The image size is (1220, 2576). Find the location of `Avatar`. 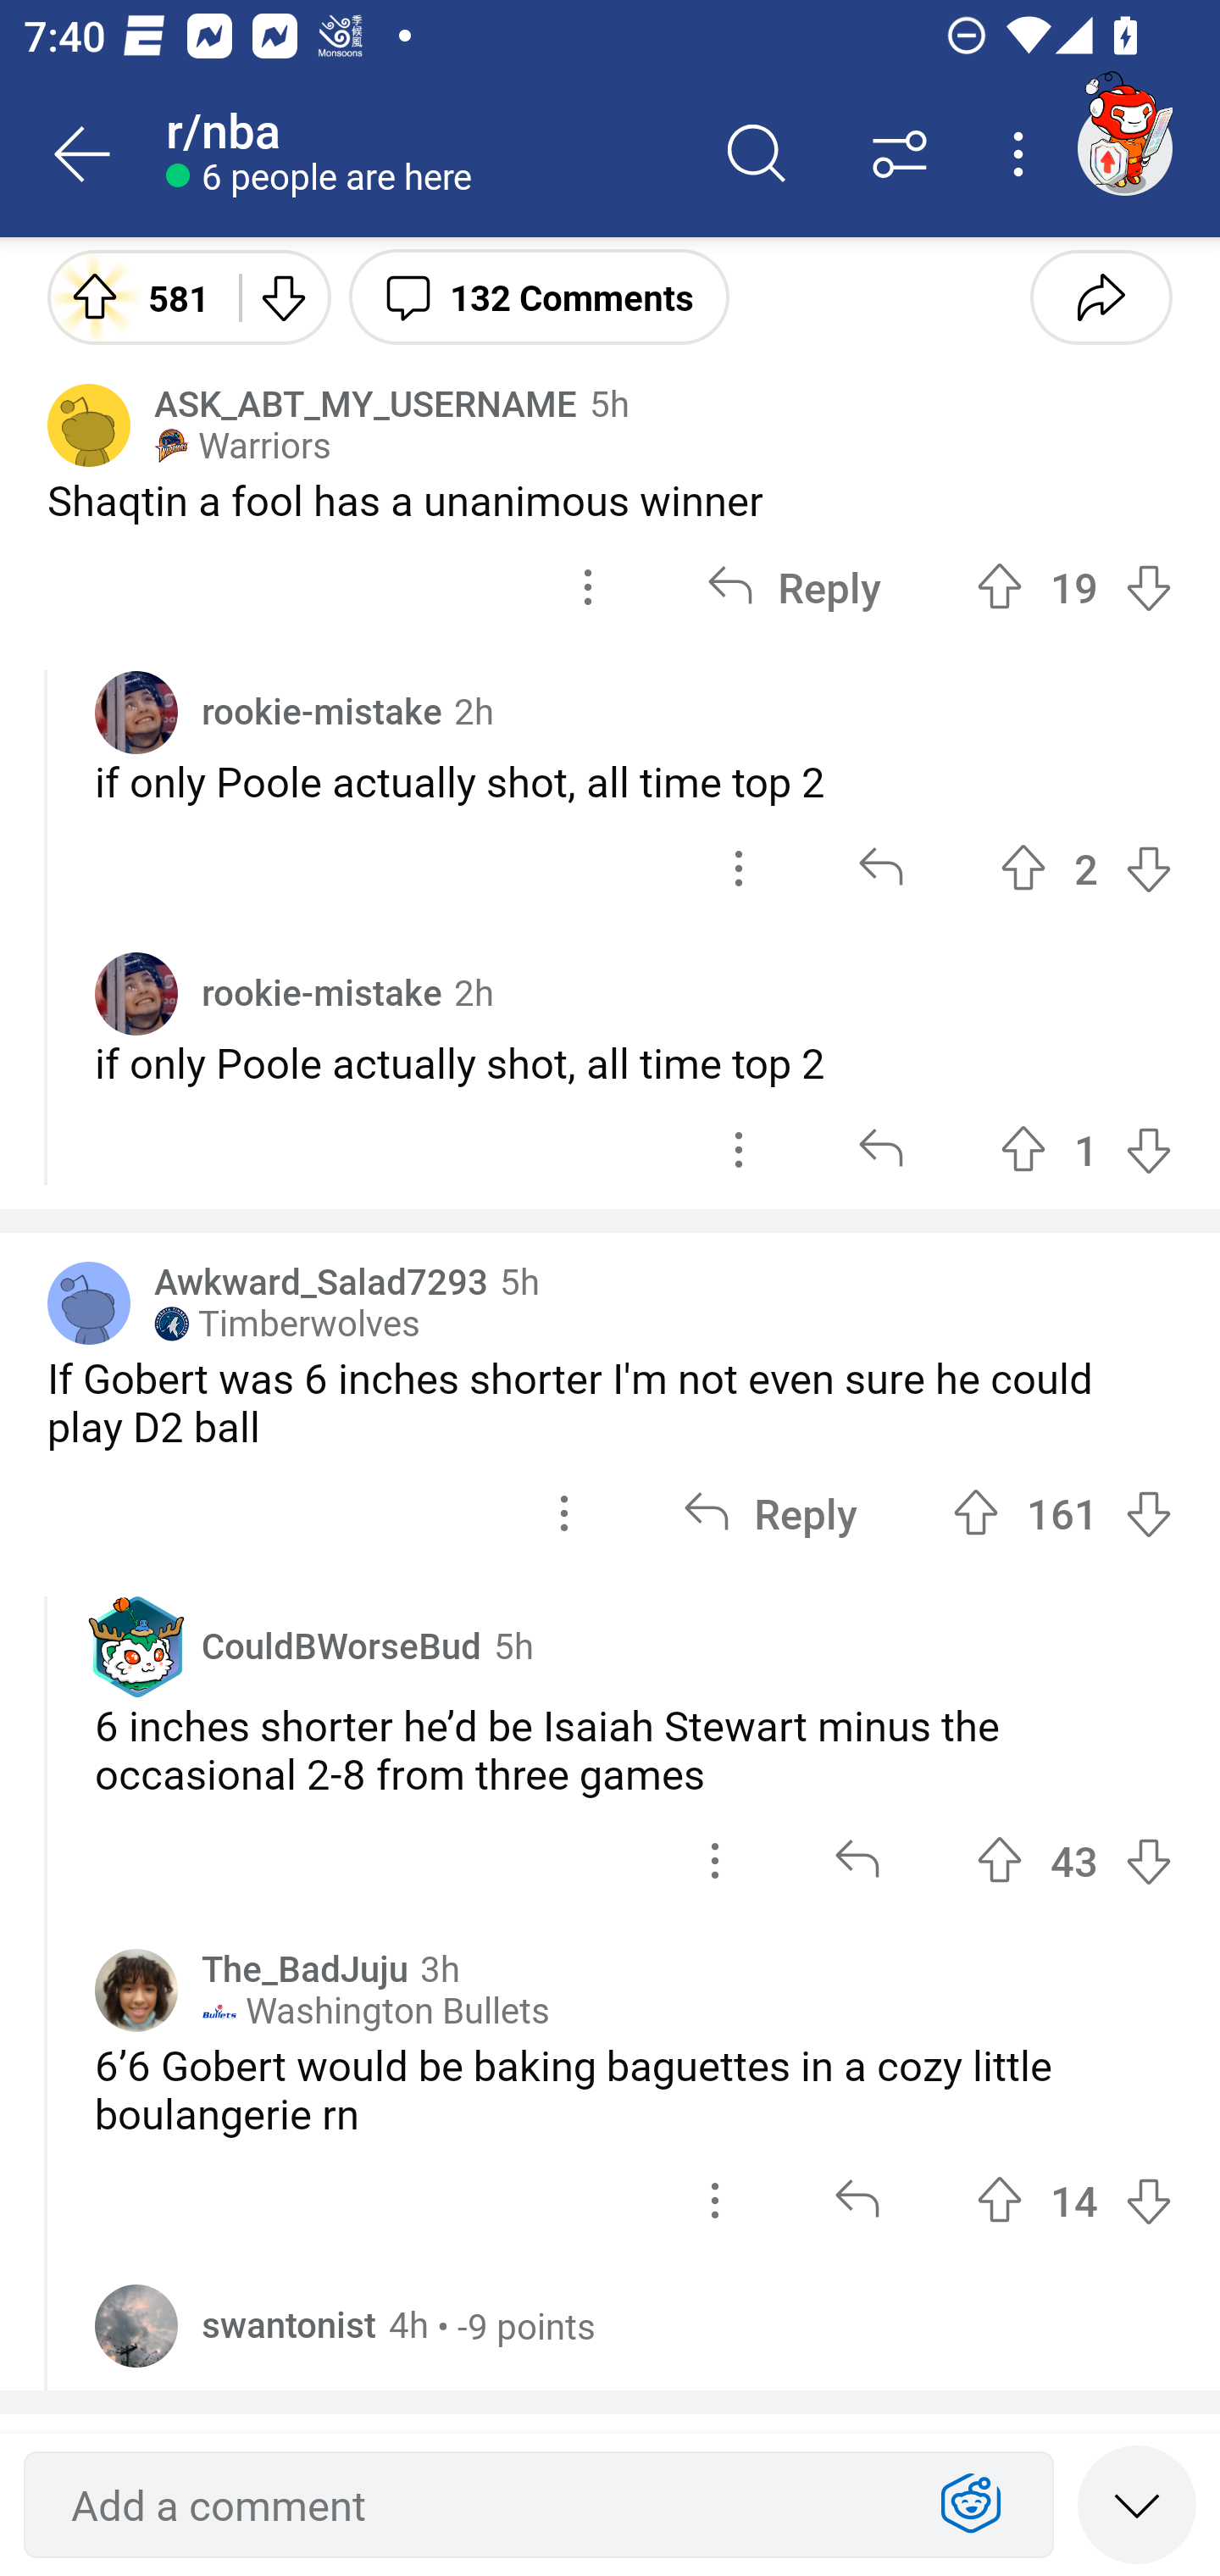

Avatar is located at coordinates (89, 425).